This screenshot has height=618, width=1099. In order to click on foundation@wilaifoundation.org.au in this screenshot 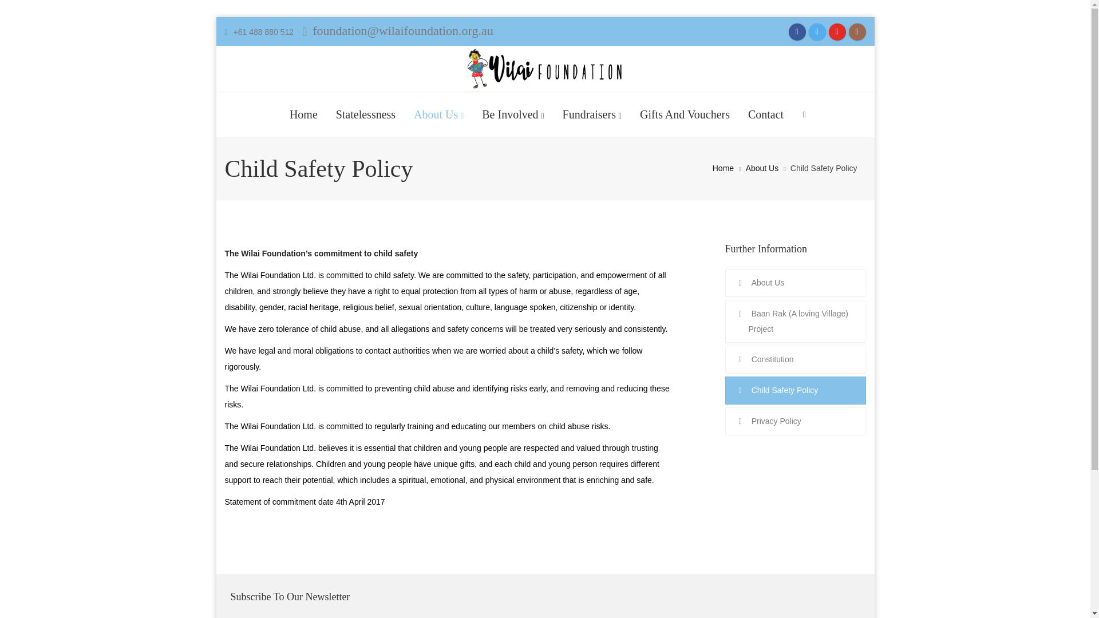, I will do `click(398, 31)`.